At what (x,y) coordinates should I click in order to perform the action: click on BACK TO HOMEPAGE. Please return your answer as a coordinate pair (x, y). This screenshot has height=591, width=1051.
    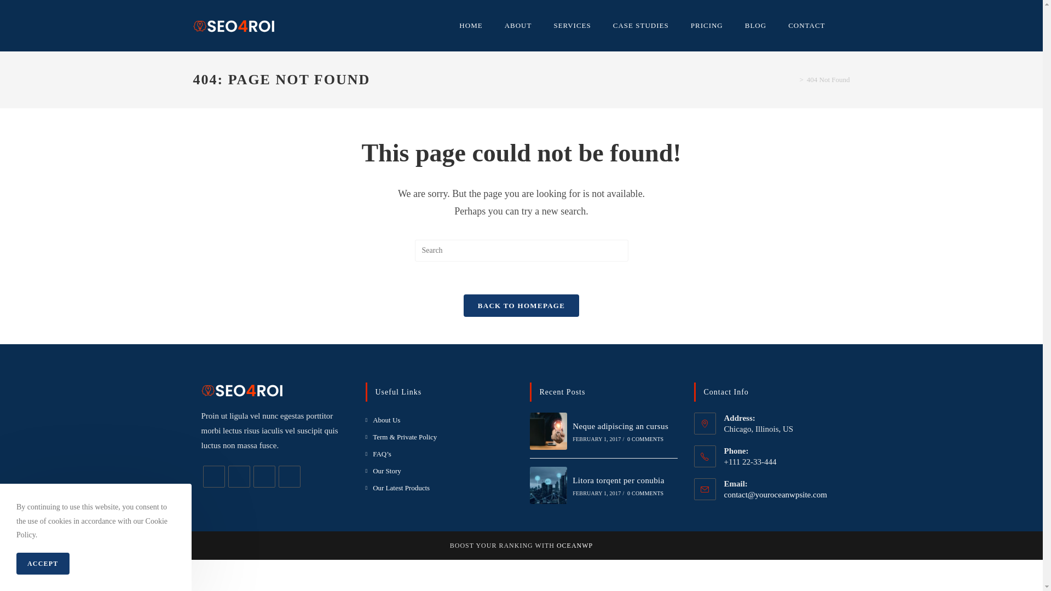
    Looking at the image, I should click on (521, 305).